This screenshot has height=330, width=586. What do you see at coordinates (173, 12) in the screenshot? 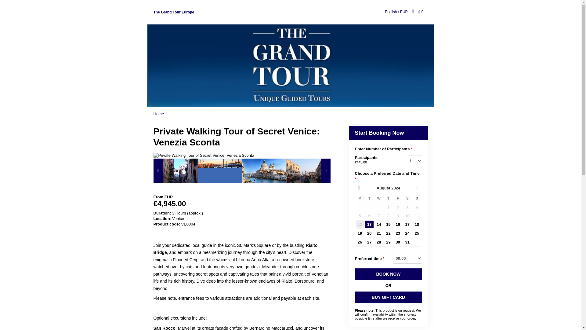
I see `The Grand Tour Europe` at bounding box center [173, 12].